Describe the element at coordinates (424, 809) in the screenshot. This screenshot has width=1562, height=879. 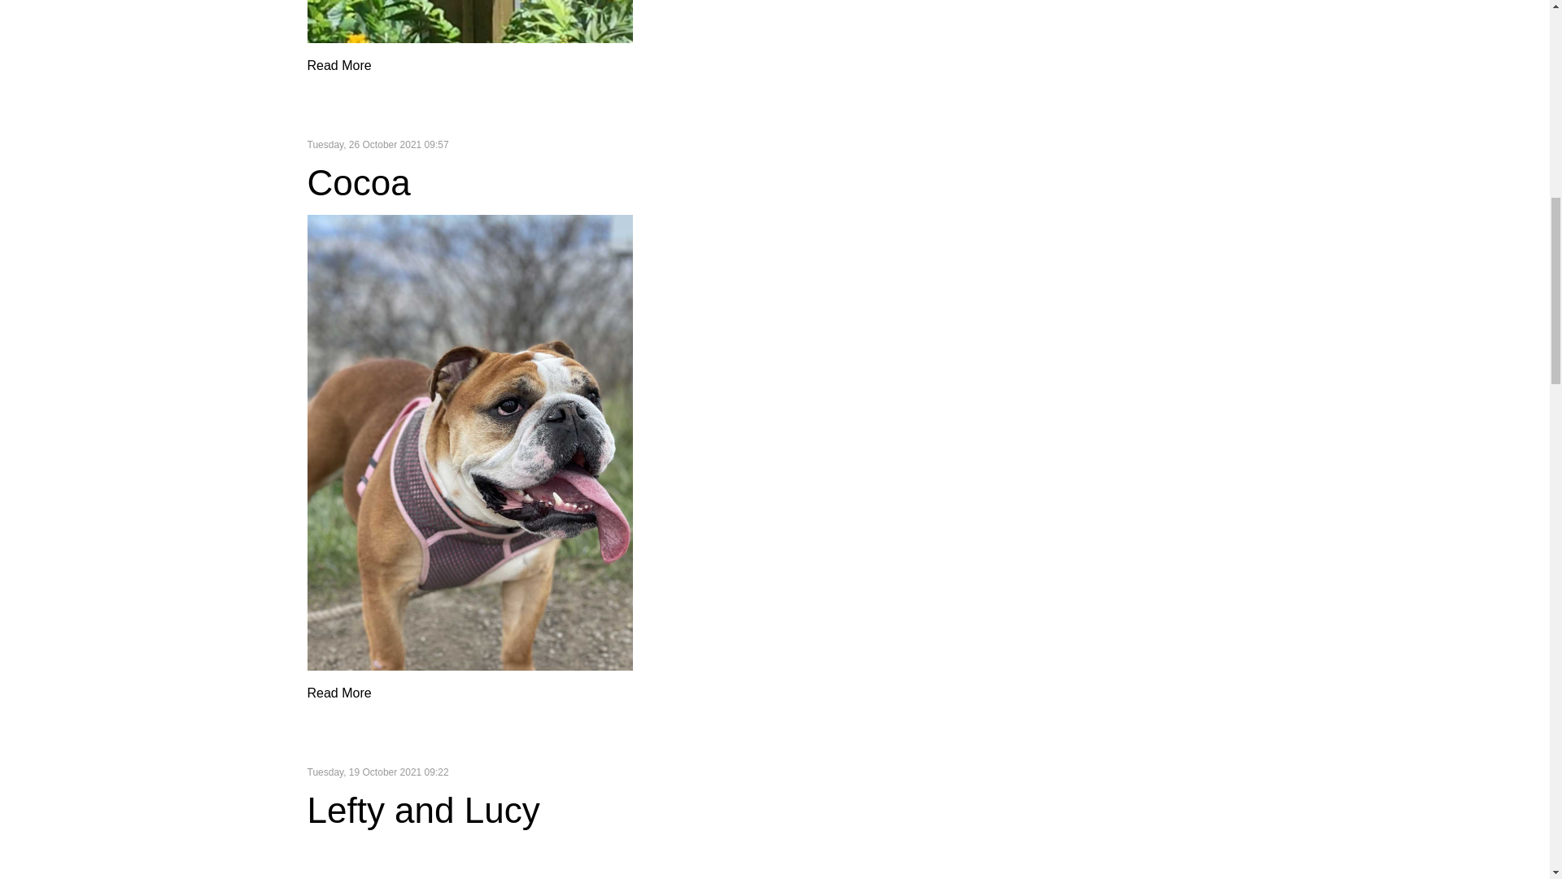
I see `Lefty and Lucy` at that location.